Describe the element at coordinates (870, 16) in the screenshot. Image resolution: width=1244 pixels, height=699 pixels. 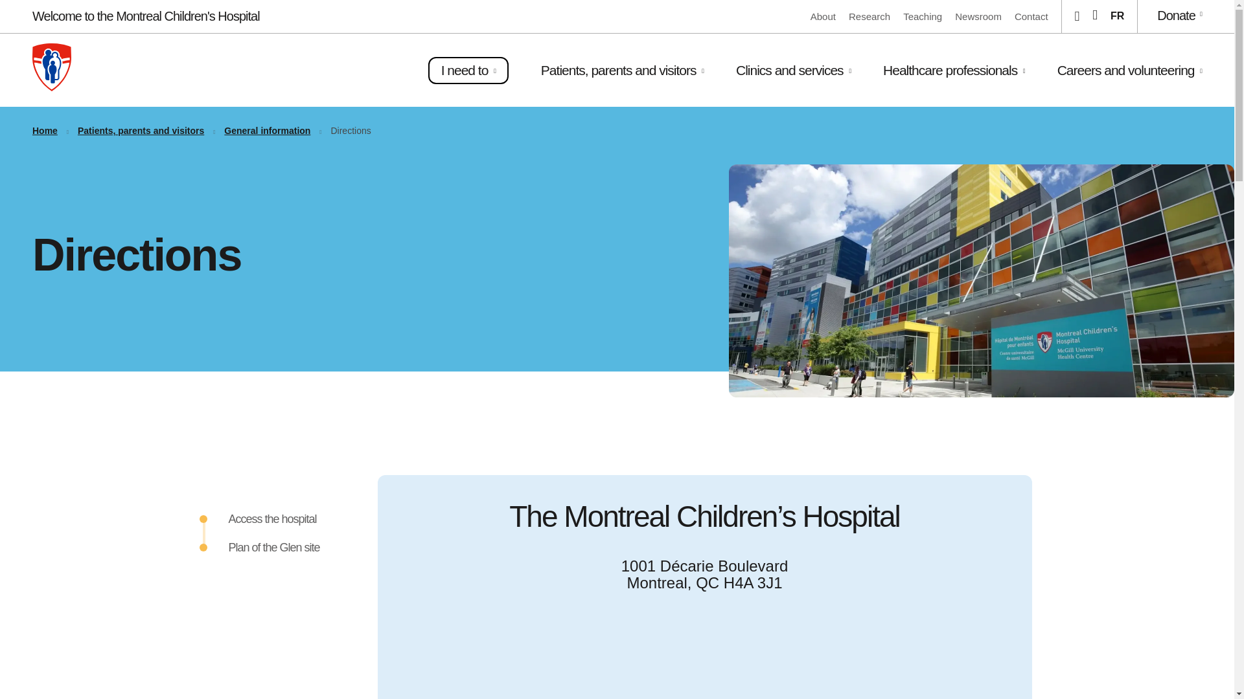
I see `Research` at that location.